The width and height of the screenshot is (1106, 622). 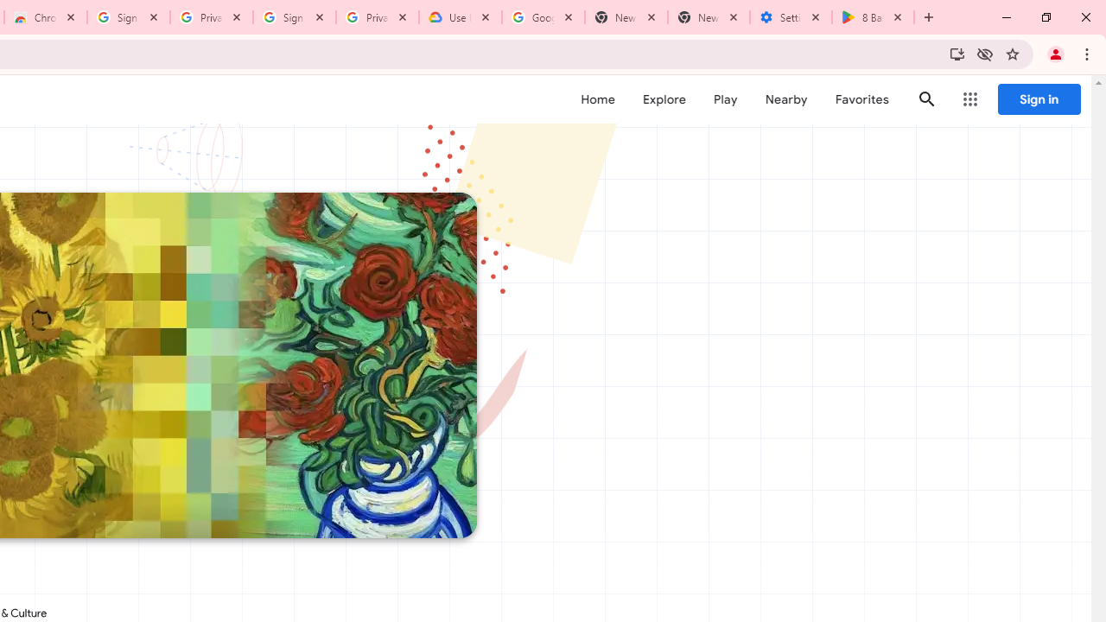 What do you see at coordinates (861, 99) in the screenshot?
I see `Favorites` at bounding box center [861, 99].